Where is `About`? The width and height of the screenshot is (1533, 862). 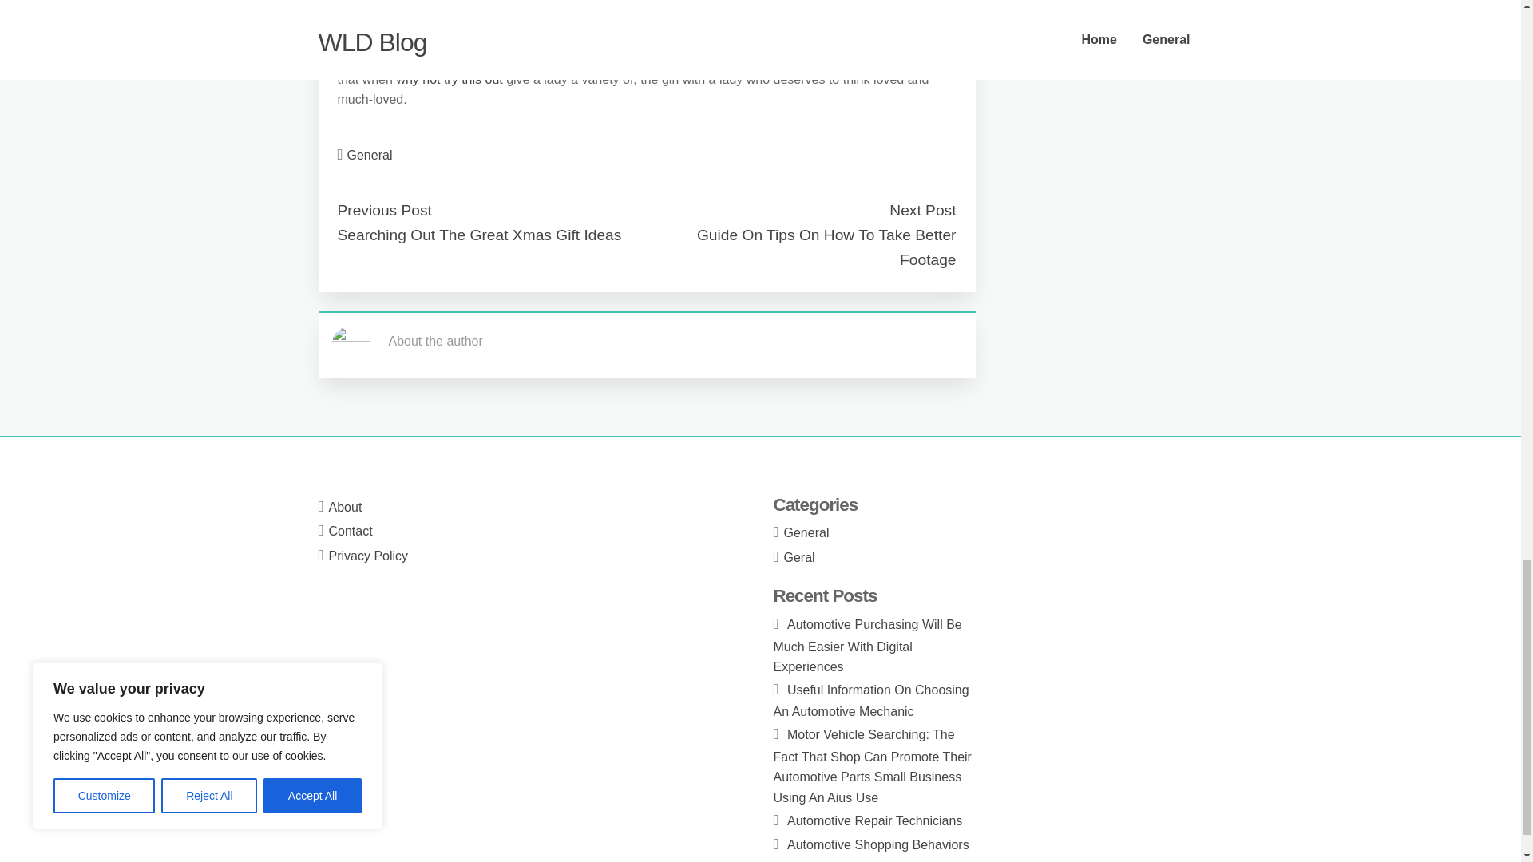 About is located at coordinates (345, 507).